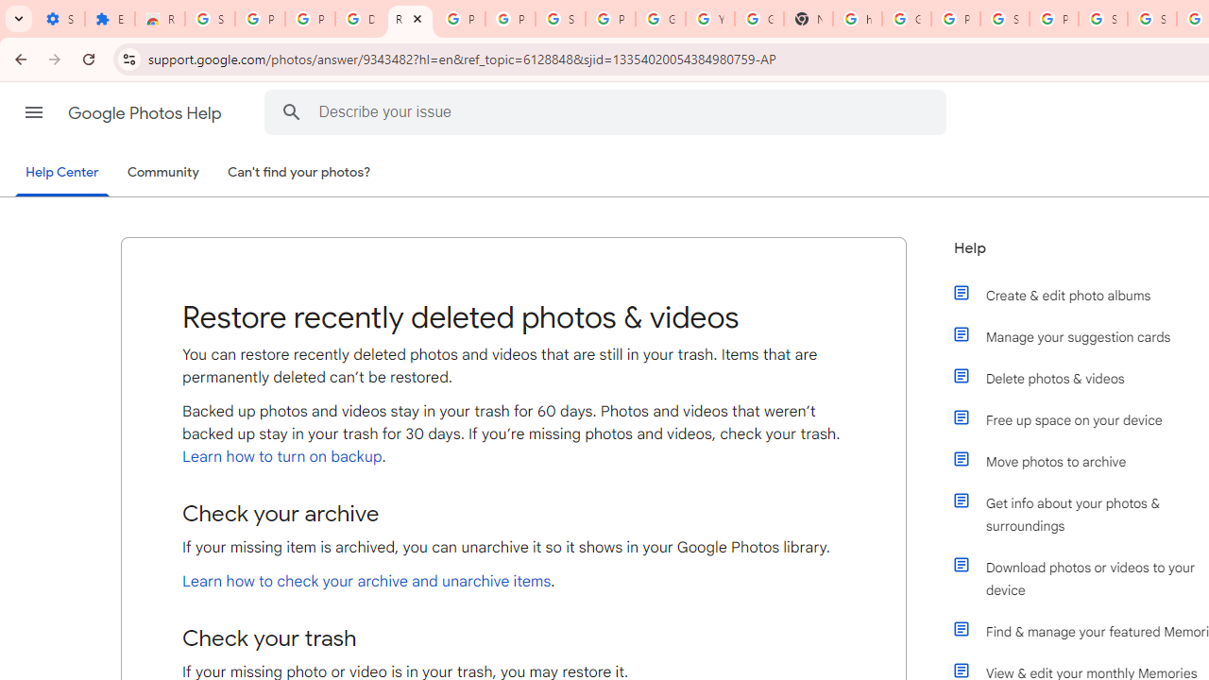  What do you see at coordinates (608, 111) in the screenshot?
I see `Describe your issue` at bounding box center [608, 111].